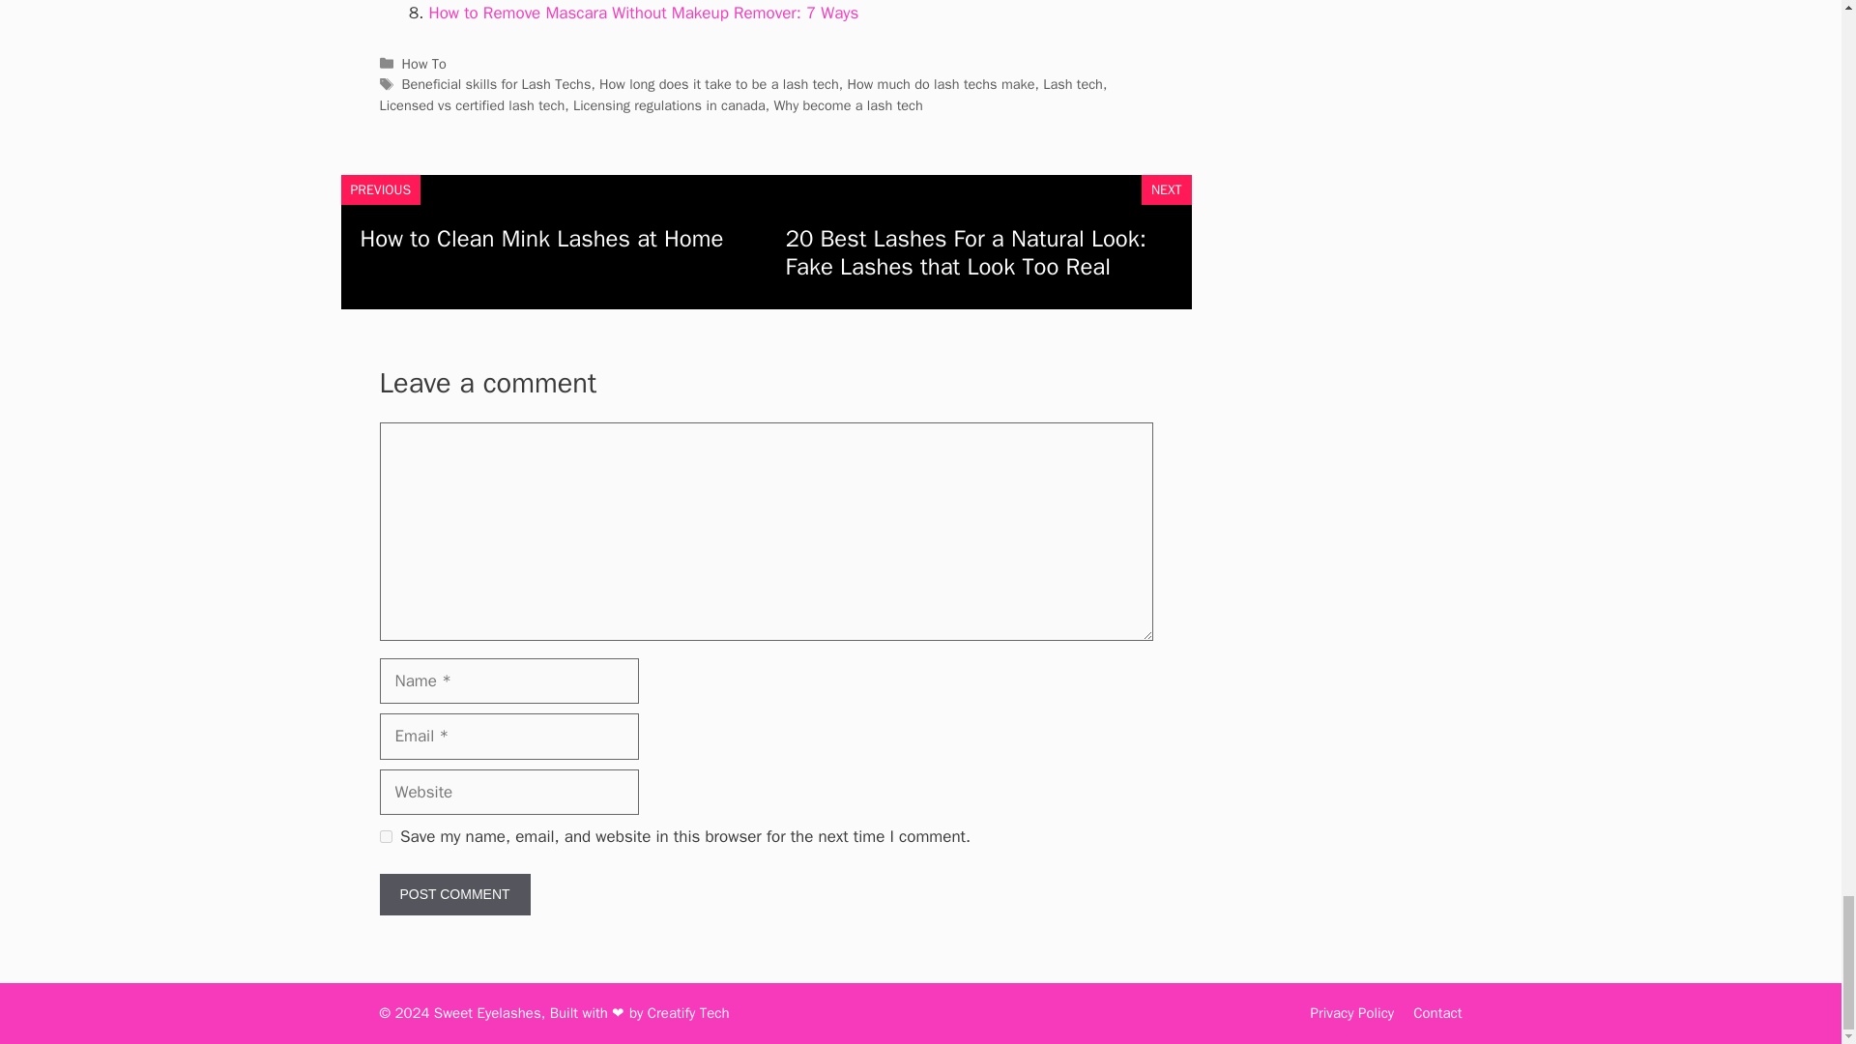  Describe the element at coordinates (424, 64) in the screenshot. I see `How To` at that location.